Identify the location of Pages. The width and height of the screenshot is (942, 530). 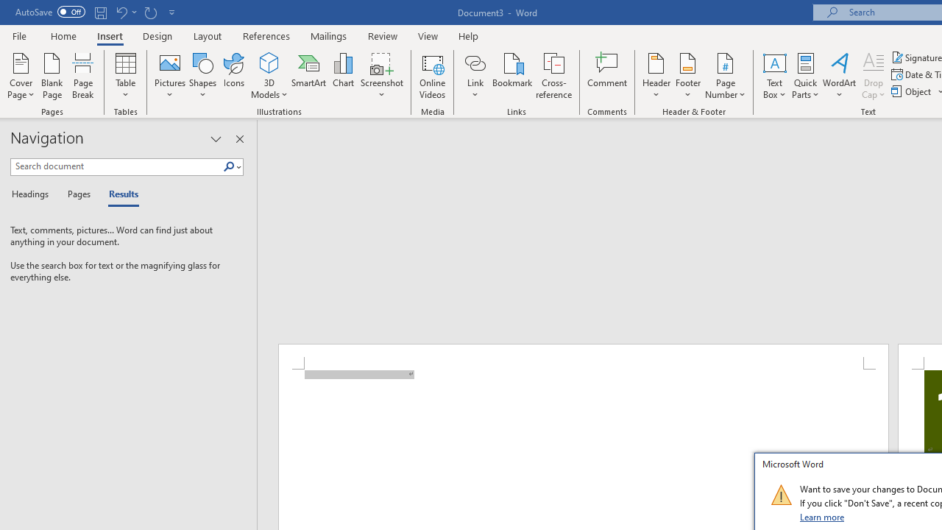
(77, 194).